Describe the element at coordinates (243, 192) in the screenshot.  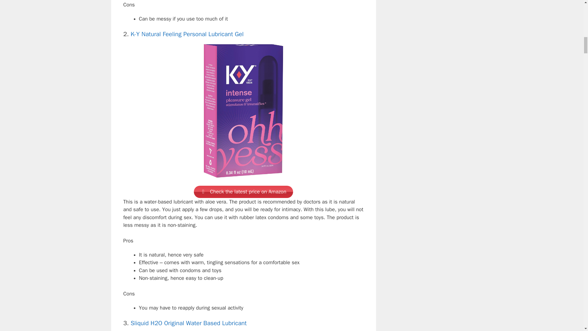
I see `Check the latest price on Amazon` at that location.